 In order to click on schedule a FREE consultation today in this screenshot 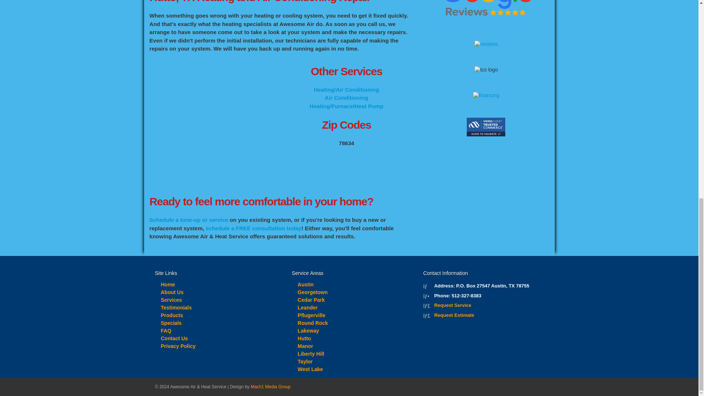, I will do `click(253, 228)`.